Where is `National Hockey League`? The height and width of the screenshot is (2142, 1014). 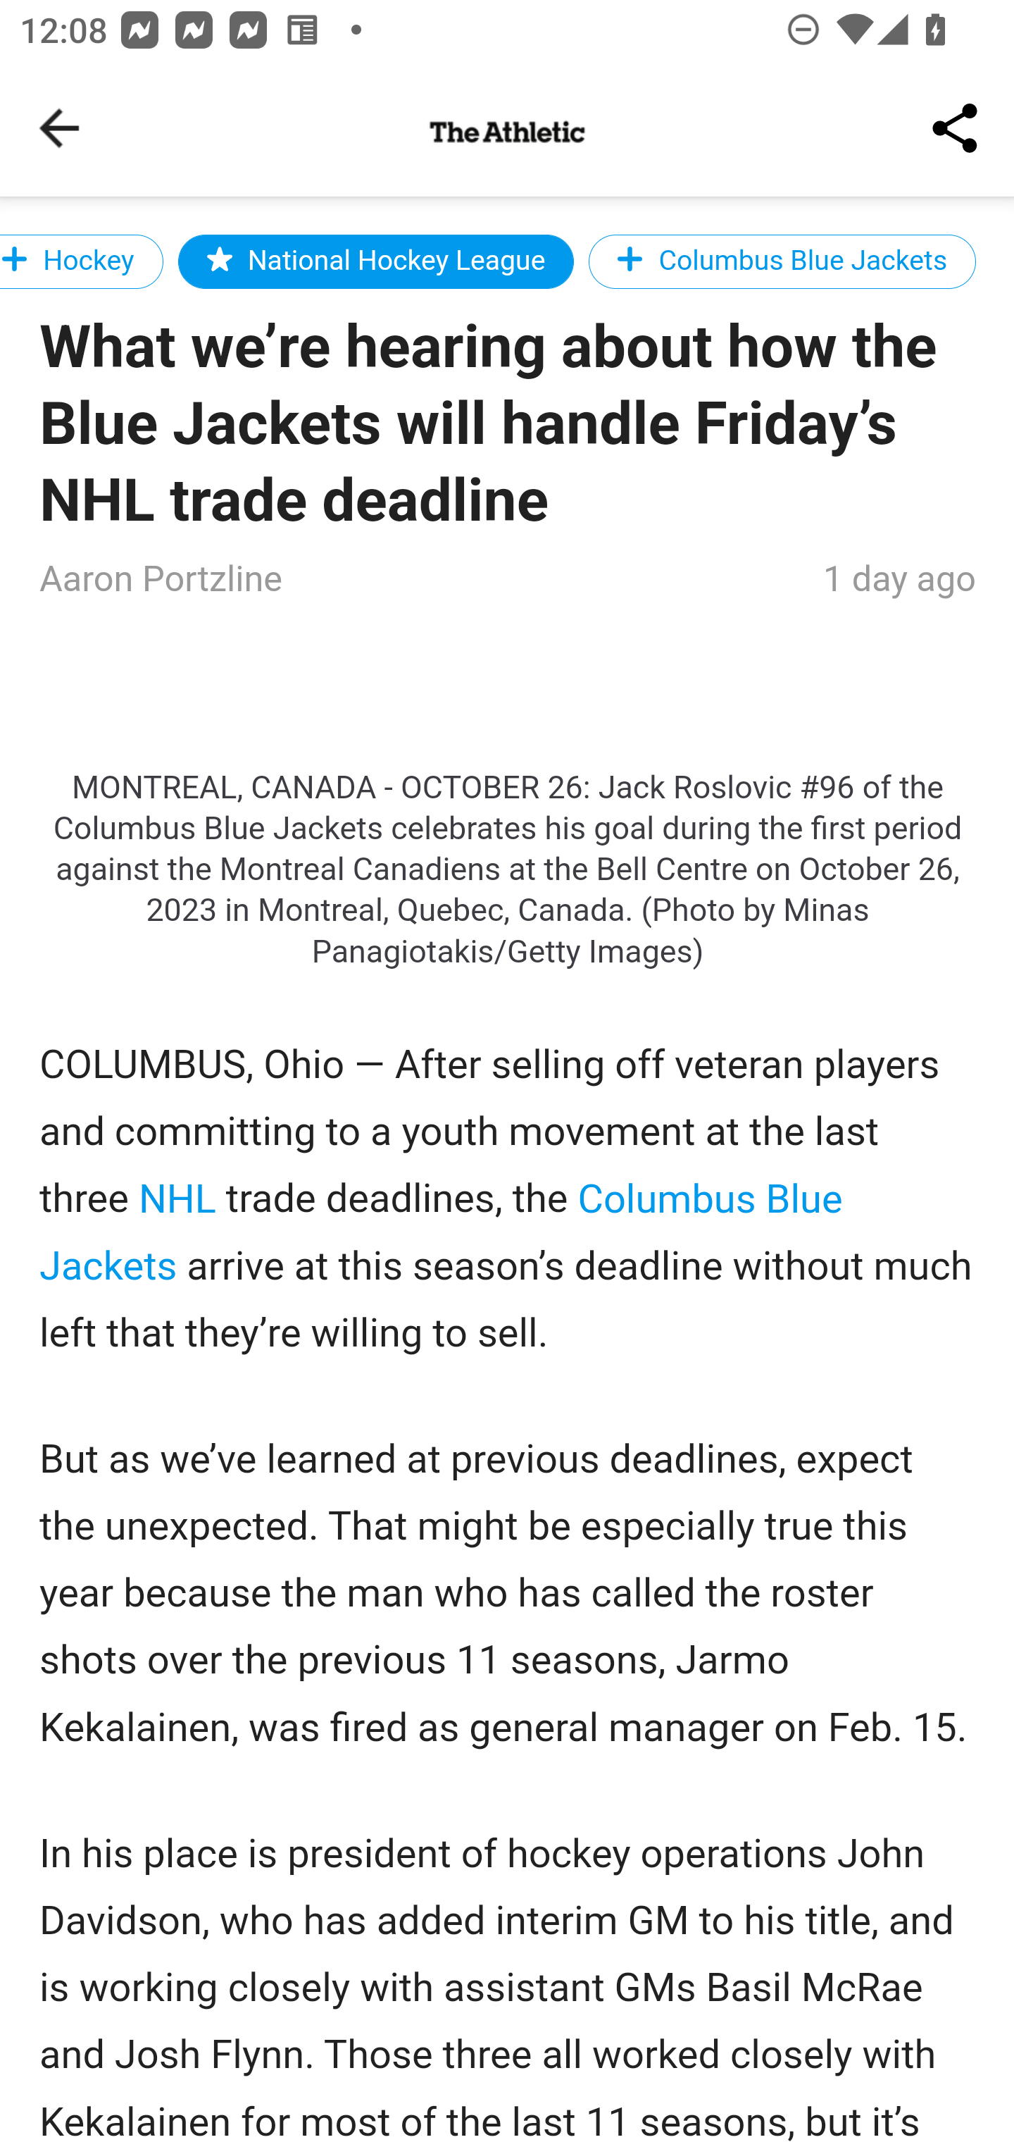
National Hockey League is located at coordinates (377, 261).